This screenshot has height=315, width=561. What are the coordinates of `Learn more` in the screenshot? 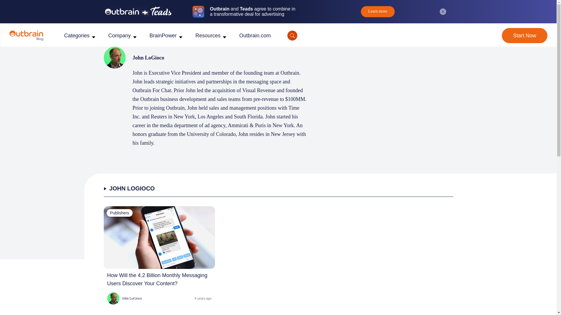 It's located at (378, 12).